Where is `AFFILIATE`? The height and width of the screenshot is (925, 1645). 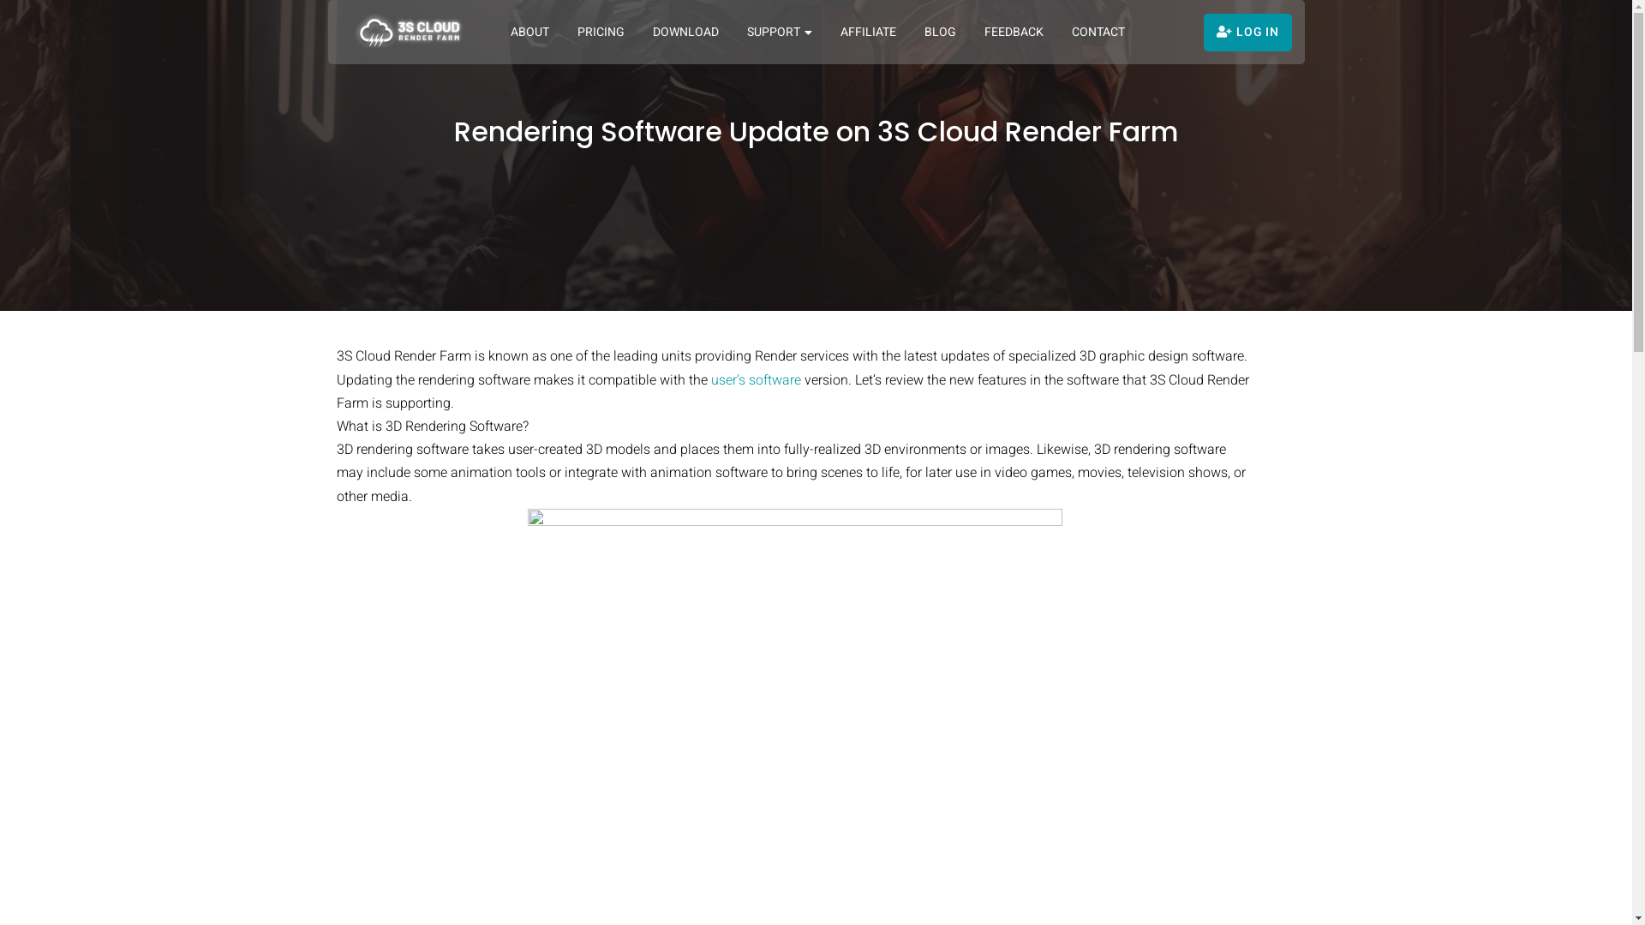
AFFILIATE is located at coordinates (866, 33).